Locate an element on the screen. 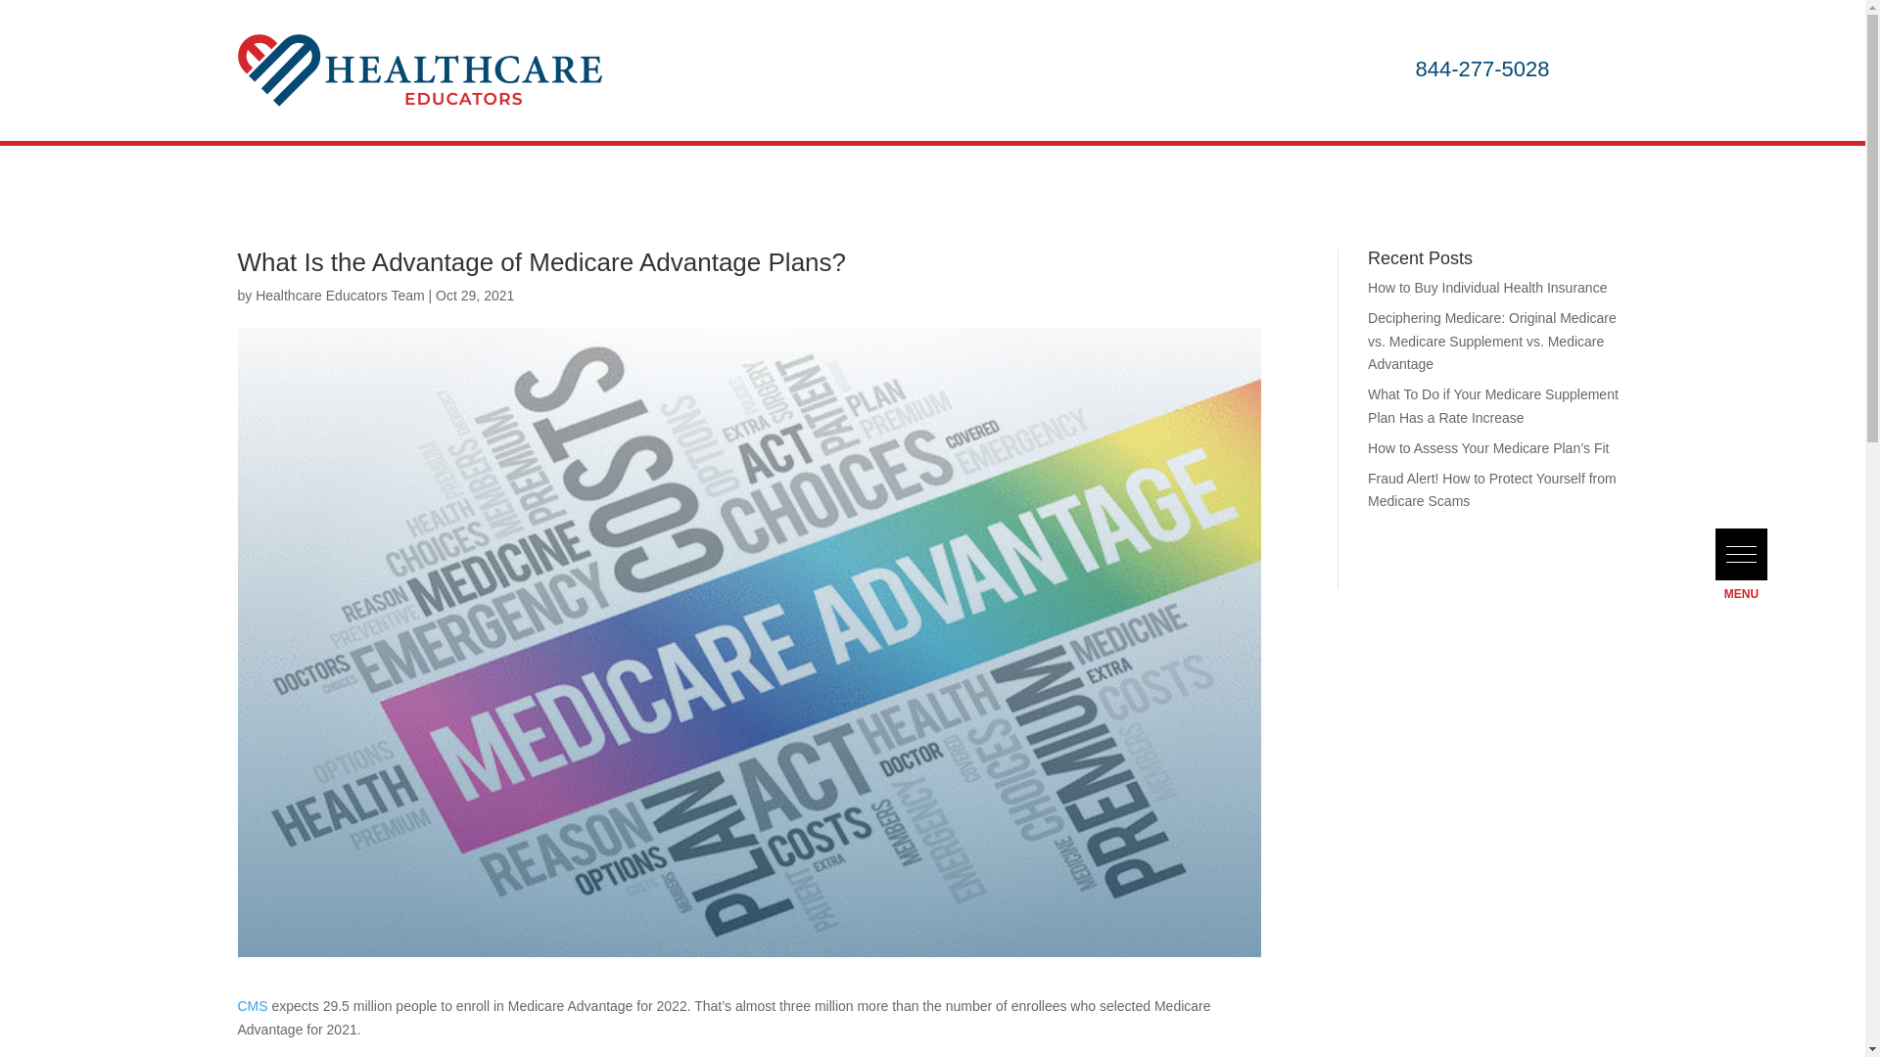 The width and height of the screenshot is (1880, 1057). Healthcare Educators Team is located at coordinates (340, 295).